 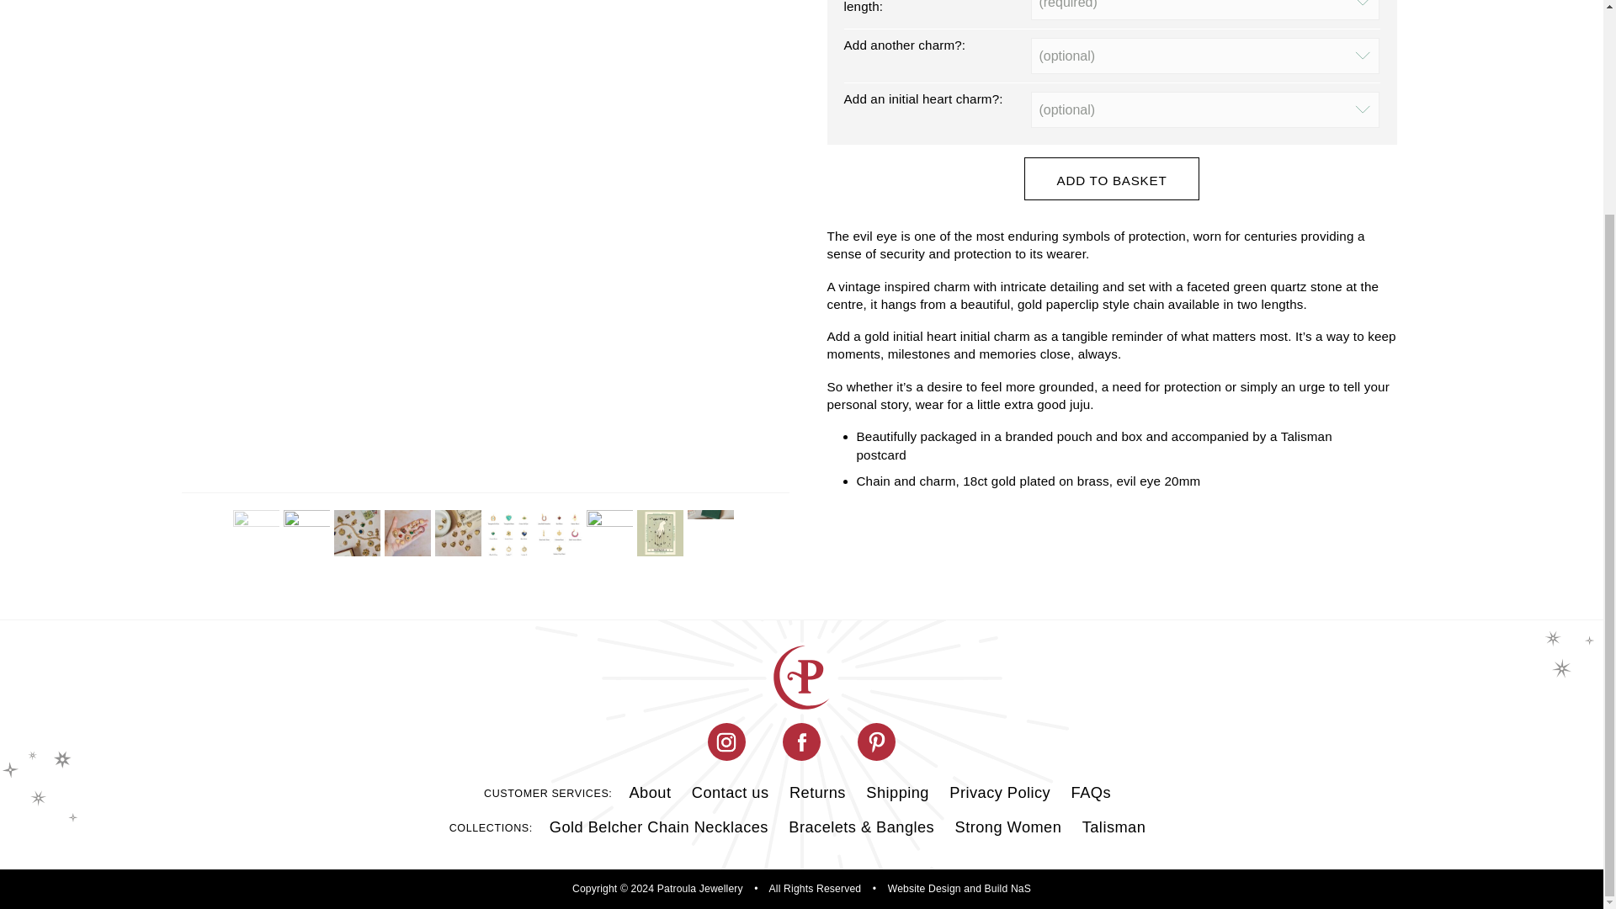 What do you see at coordinates (897, 793) in the screenshot?
I see `Shipping` at bounding box center [897, 793].